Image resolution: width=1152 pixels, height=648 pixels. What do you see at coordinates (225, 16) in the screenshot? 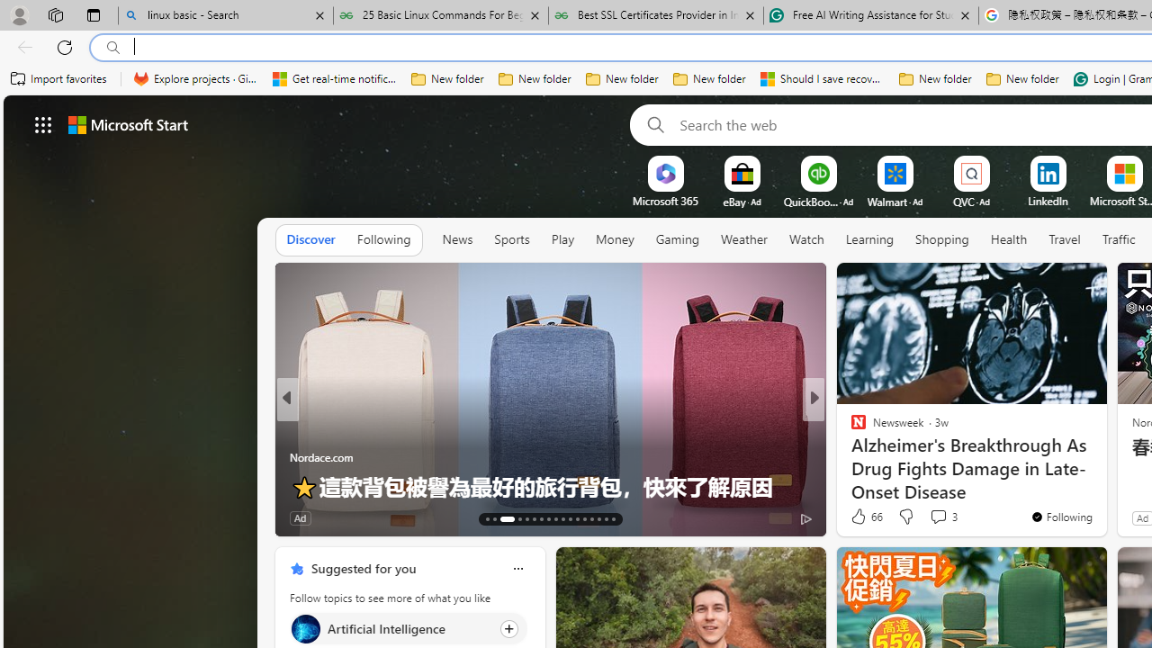
I see `linux basic - Search` at bounding box center [225, 16].